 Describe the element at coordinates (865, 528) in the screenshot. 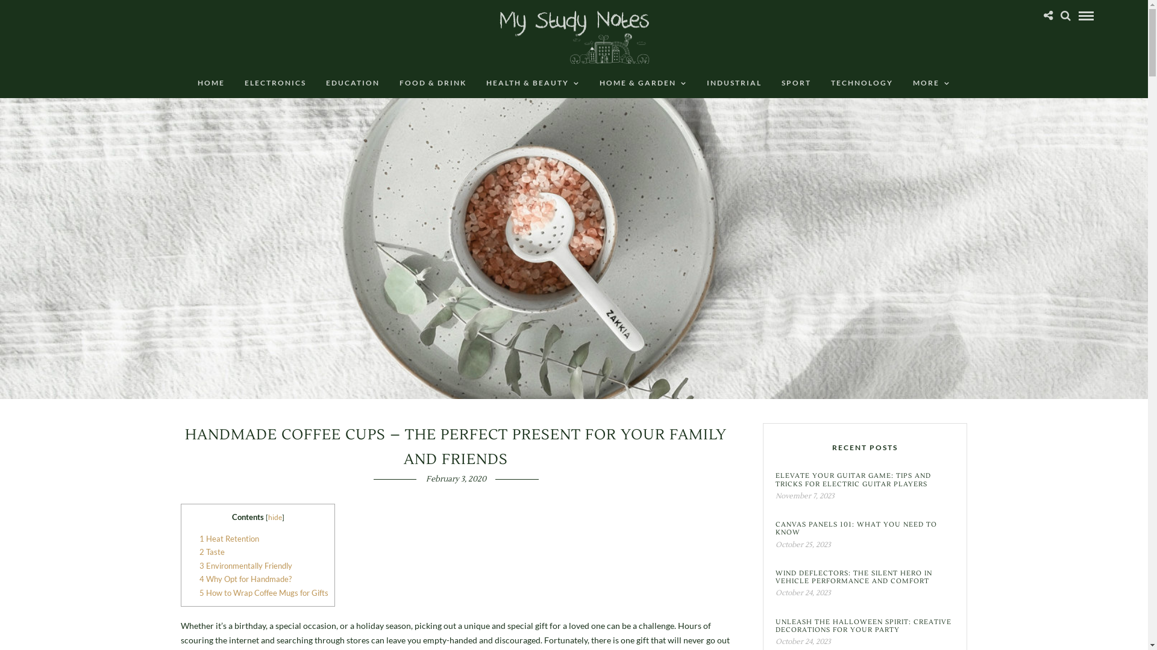

I see `CANVAS PANELS 101: WHAT YOU NEED TO KNOW` at that location.